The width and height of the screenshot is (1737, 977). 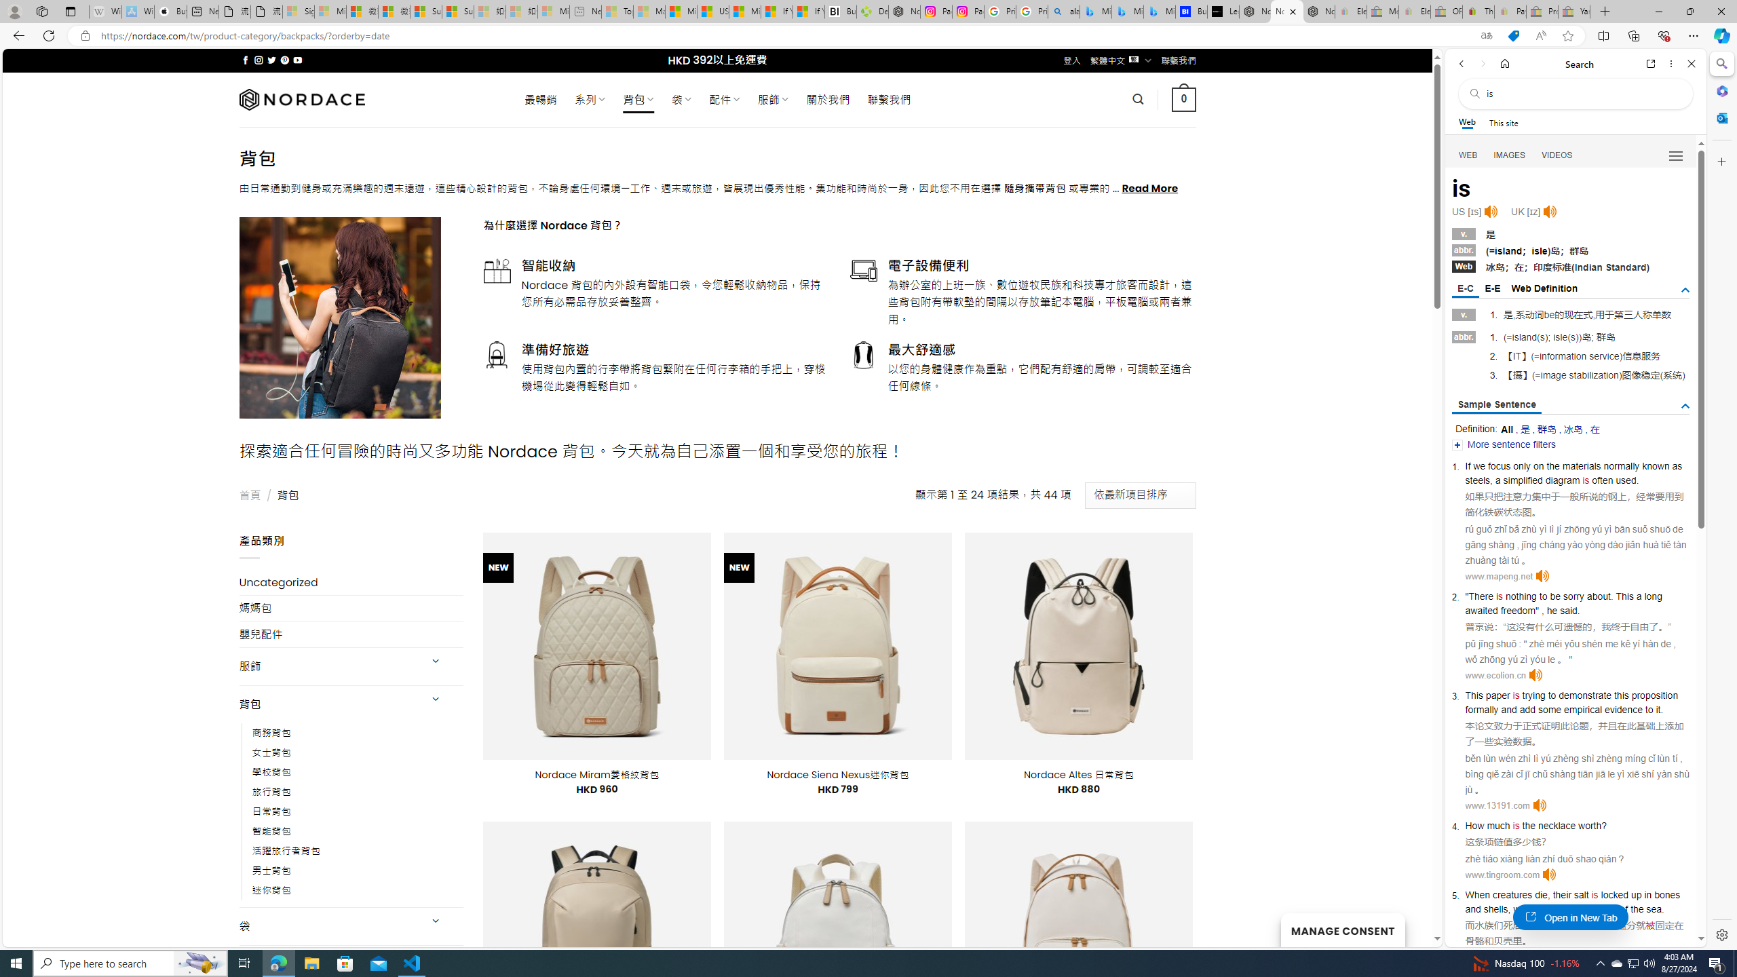 I want to click on Web Definition, so click(x=1544, y=288).